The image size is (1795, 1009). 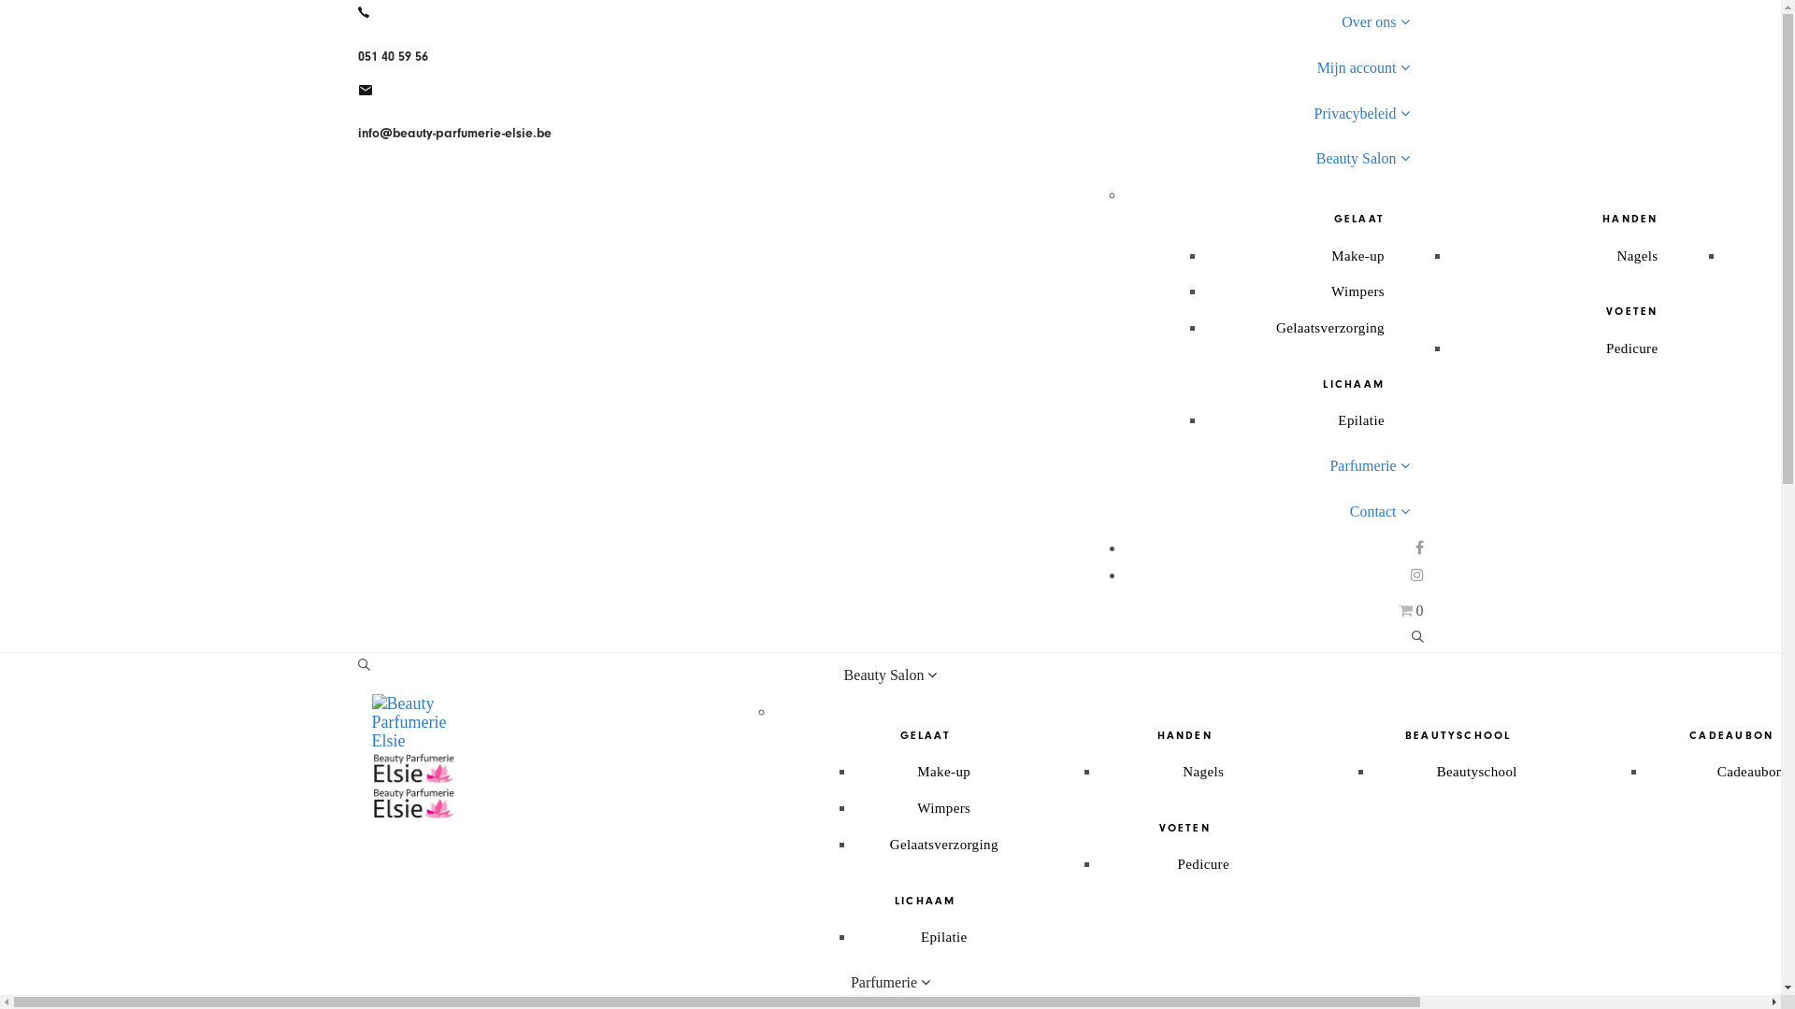 I want to click on Cadeaubon, so click(x=1750, y=772).